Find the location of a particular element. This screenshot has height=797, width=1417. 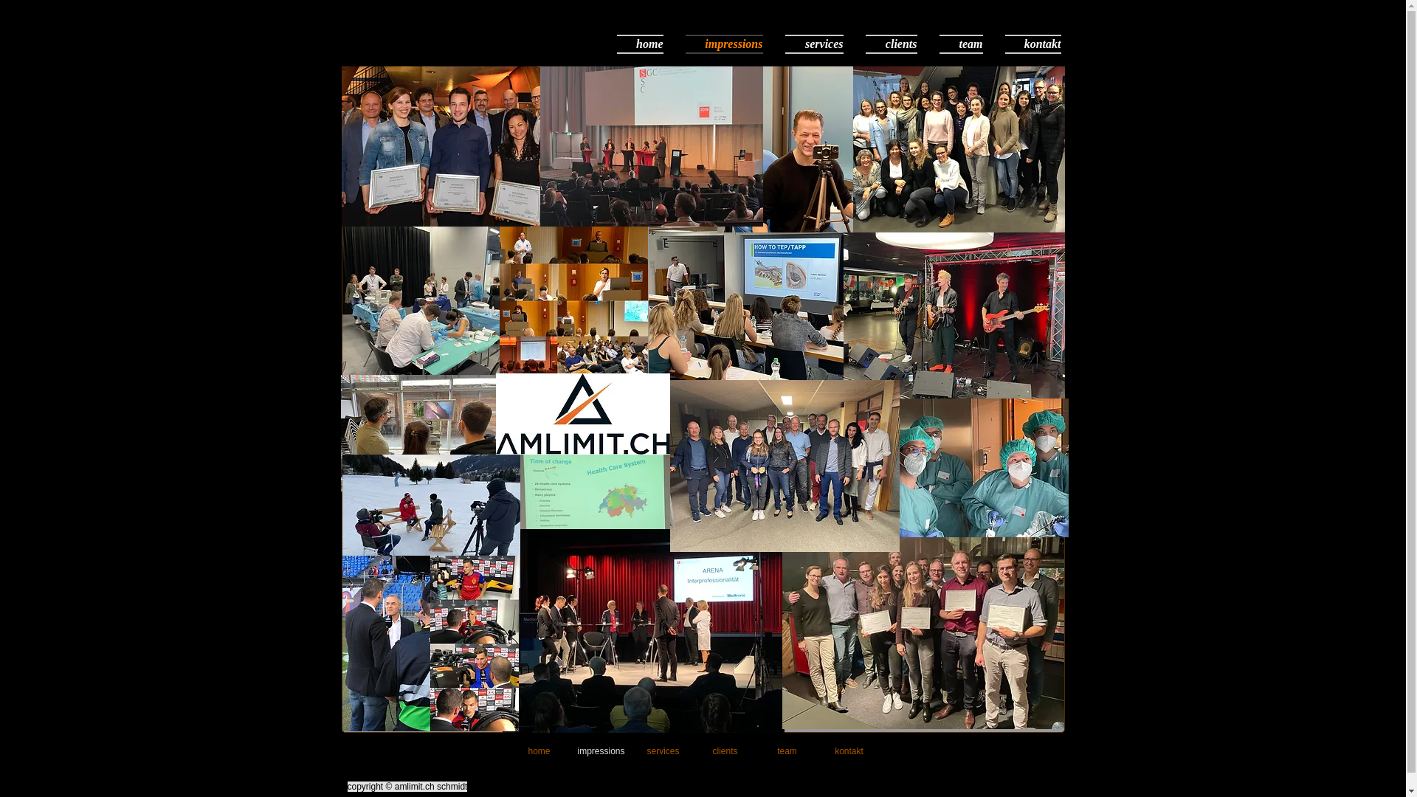

clients is located at coordinates (892, 43).